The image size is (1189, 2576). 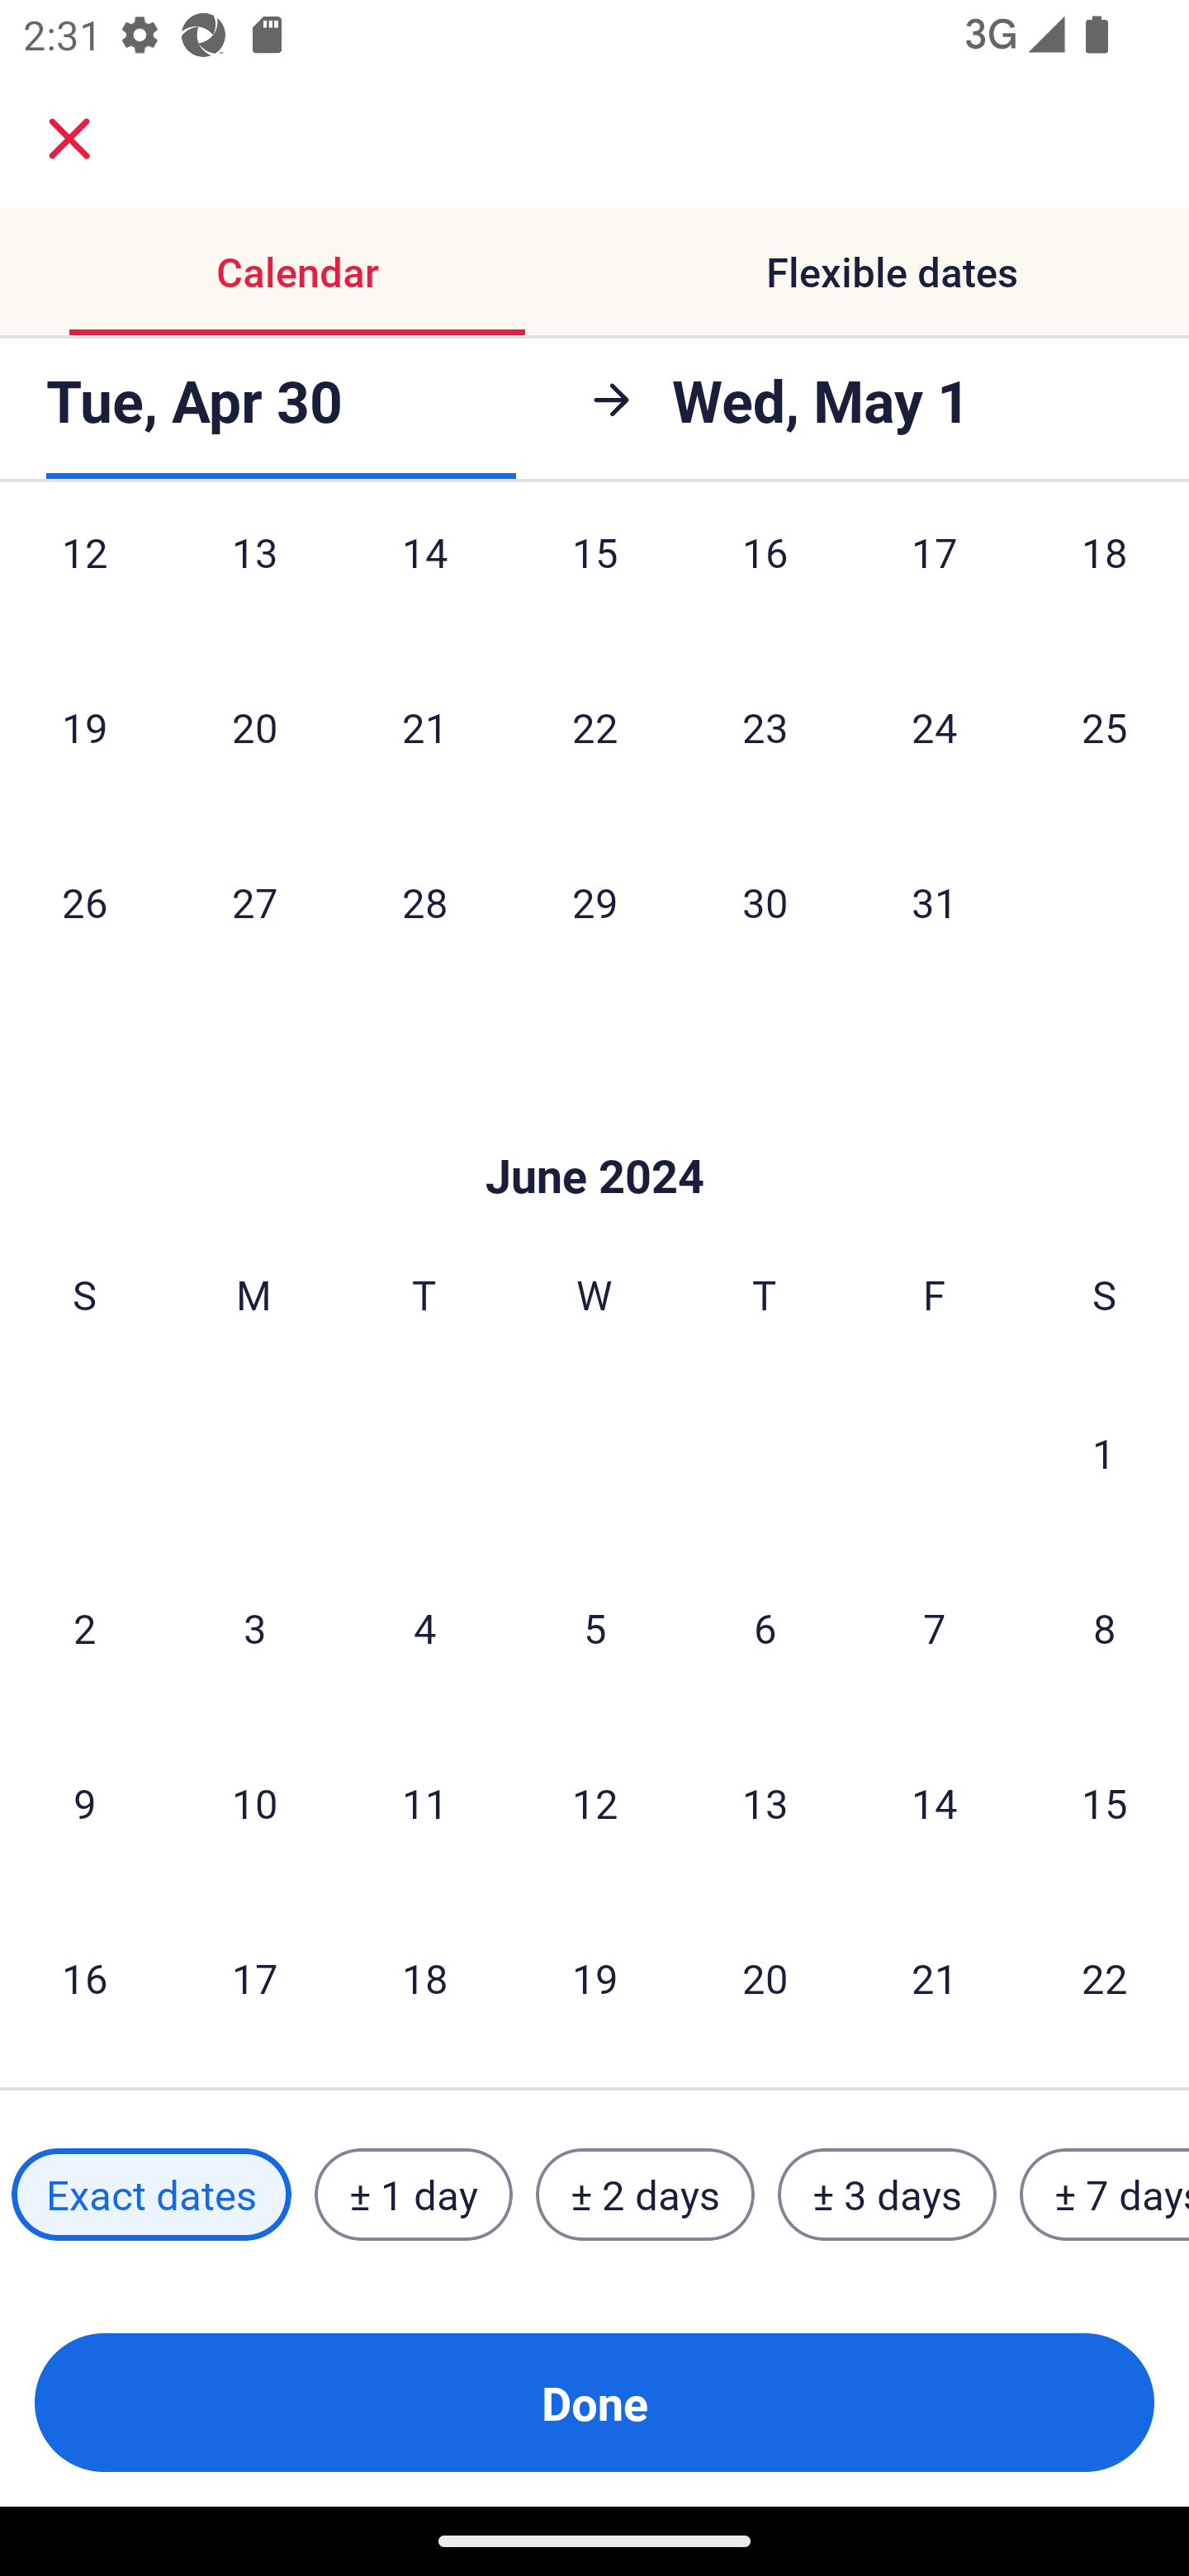 What do you see at coordinates (254, 726) in the screenshot?
I see `20 Monday, May 20, 2024` at bounding box center [254, 726].